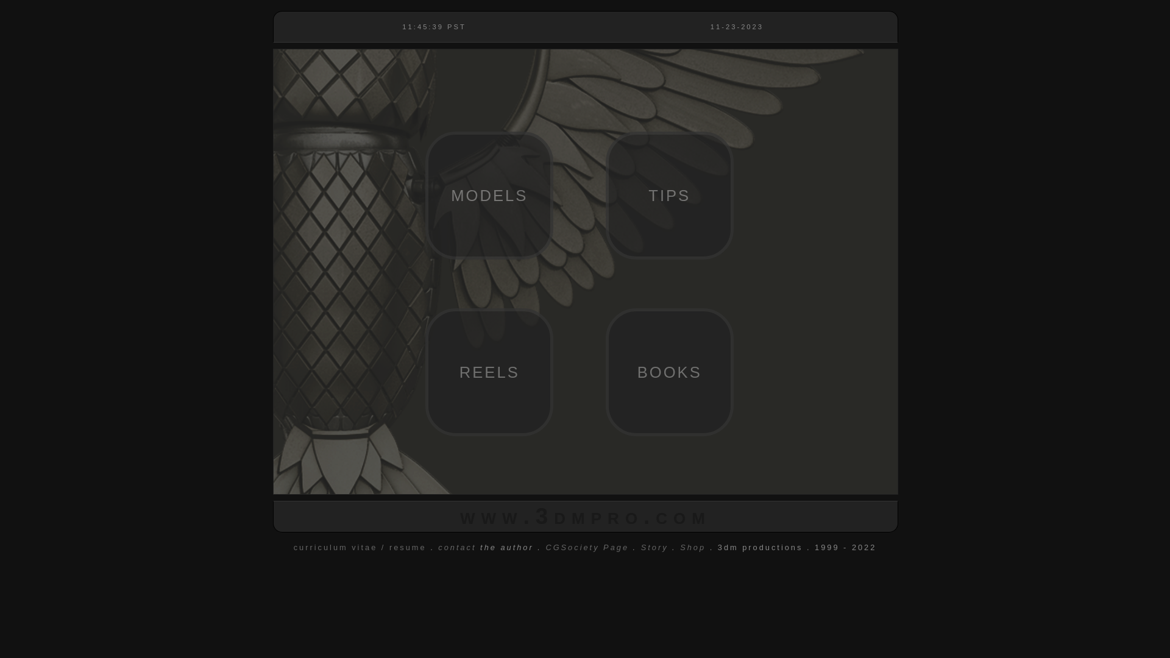 Image resolution: width=1170 pixels, height=658 pixels. Describe the element at coordinates (587, 547) in the screenshot. I see `CGSociety Page` at that location.